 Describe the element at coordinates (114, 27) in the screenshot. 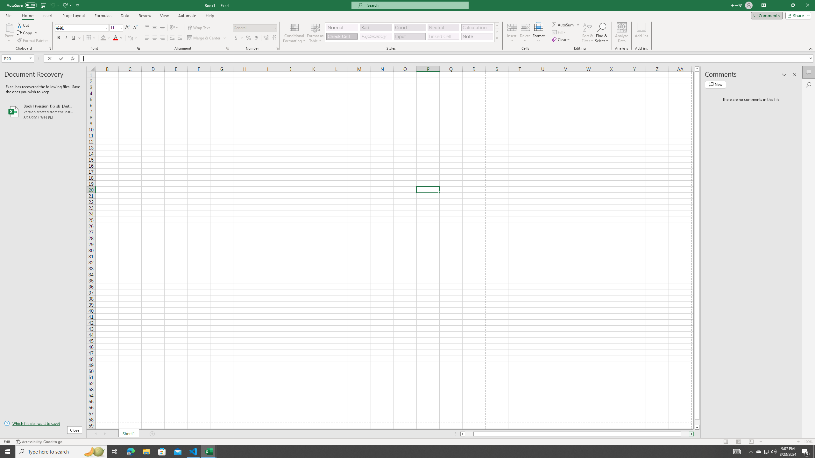

I see `Font Size` at that location.